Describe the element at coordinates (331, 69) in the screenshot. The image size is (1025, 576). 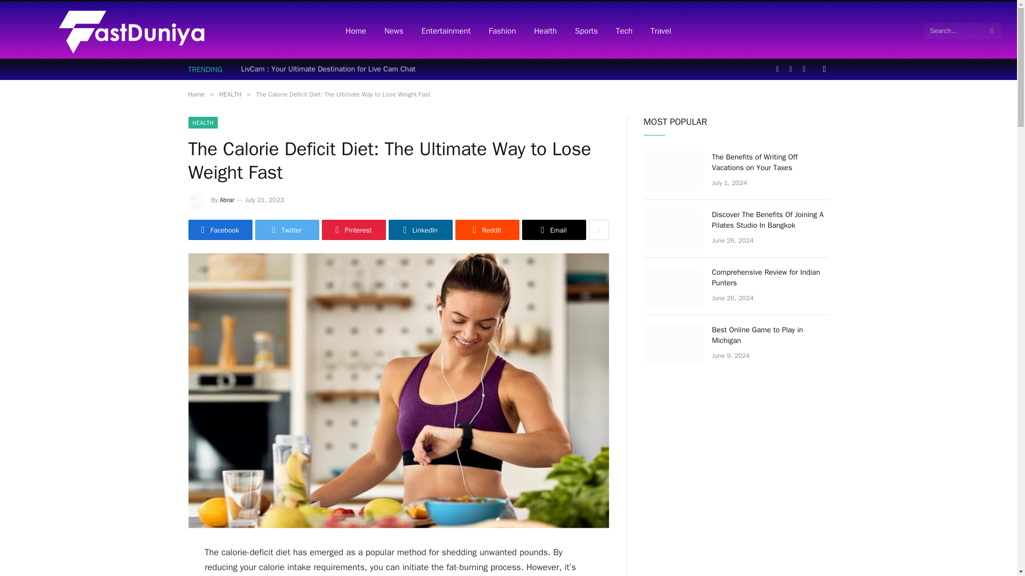
I see `LivCam : Your Ultimate Destination for Live Cam Chat` at that location.